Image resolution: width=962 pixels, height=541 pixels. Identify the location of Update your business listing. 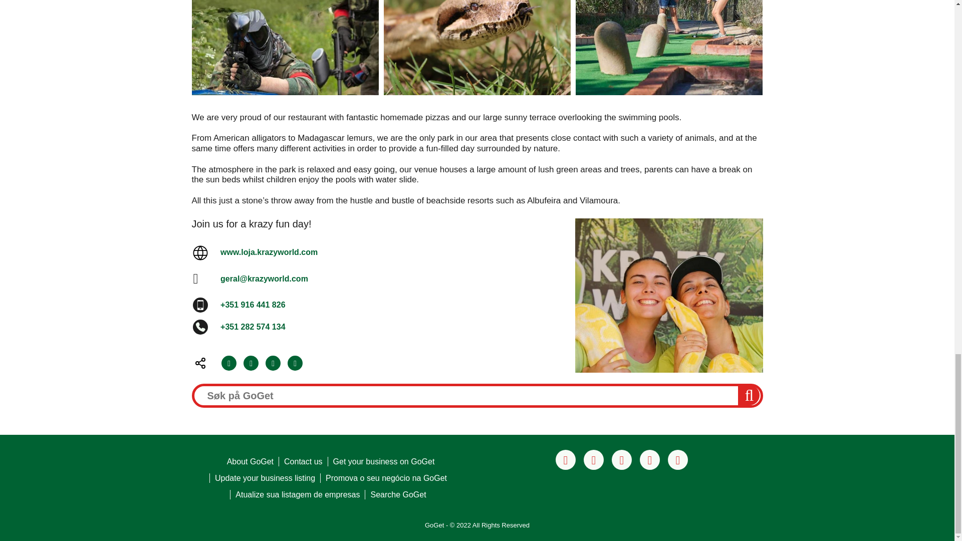
(265, 478).